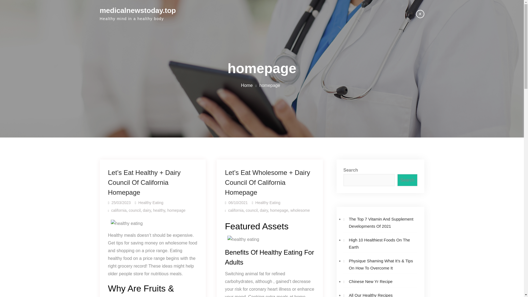 The height and width of the screenshot is (297, 528). What do you see at coordinates (137, 10) in the screenshot?
I see `medicalnewstoday.top` at bounding box center [137, 10].